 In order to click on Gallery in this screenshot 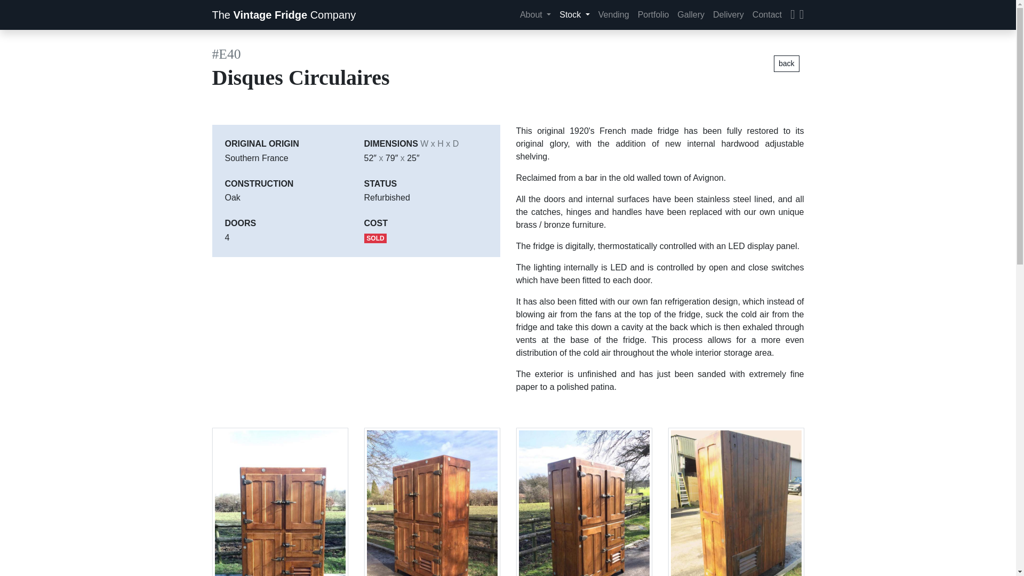, I will do `click(690, 14)`.